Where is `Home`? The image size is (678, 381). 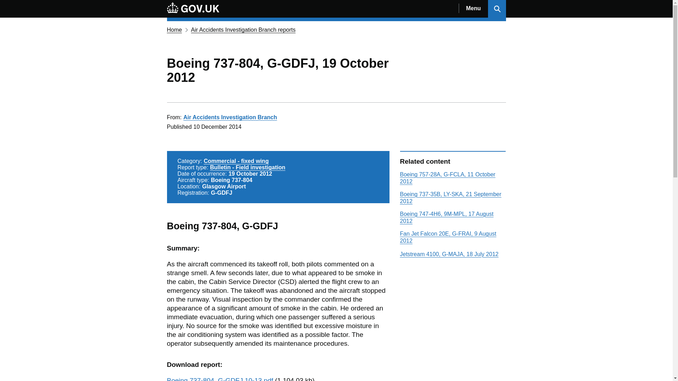
Home is located at coordinates (174, 30).